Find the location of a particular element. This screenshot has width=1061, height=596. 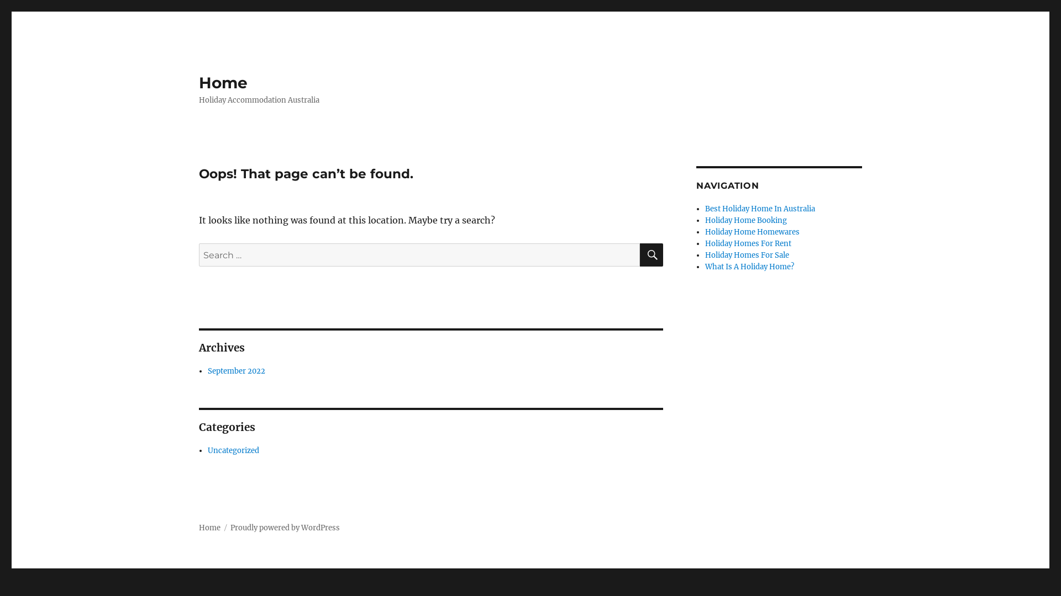

Home is located at coordinates (223, 83).